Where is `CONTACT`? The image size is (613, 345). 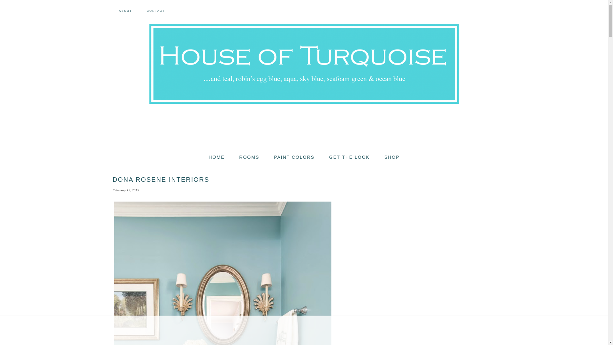 CONTACT is located at coordinates (155, 11).